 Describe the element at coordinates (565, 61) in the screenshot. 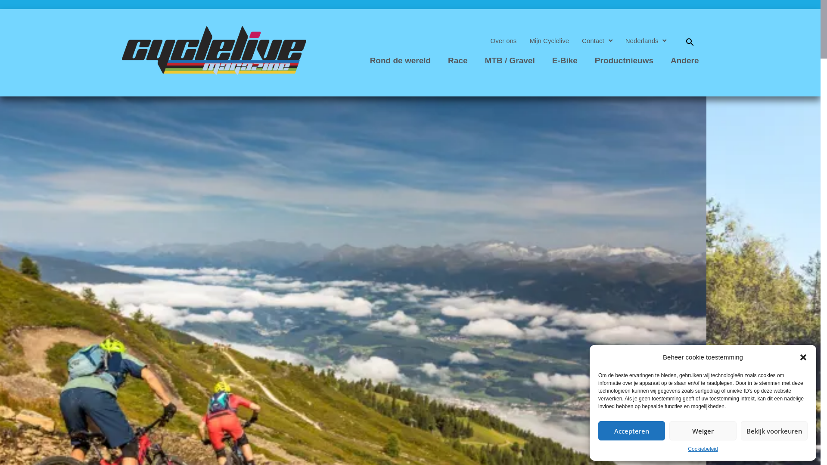

I see `E-Bike` at that location.